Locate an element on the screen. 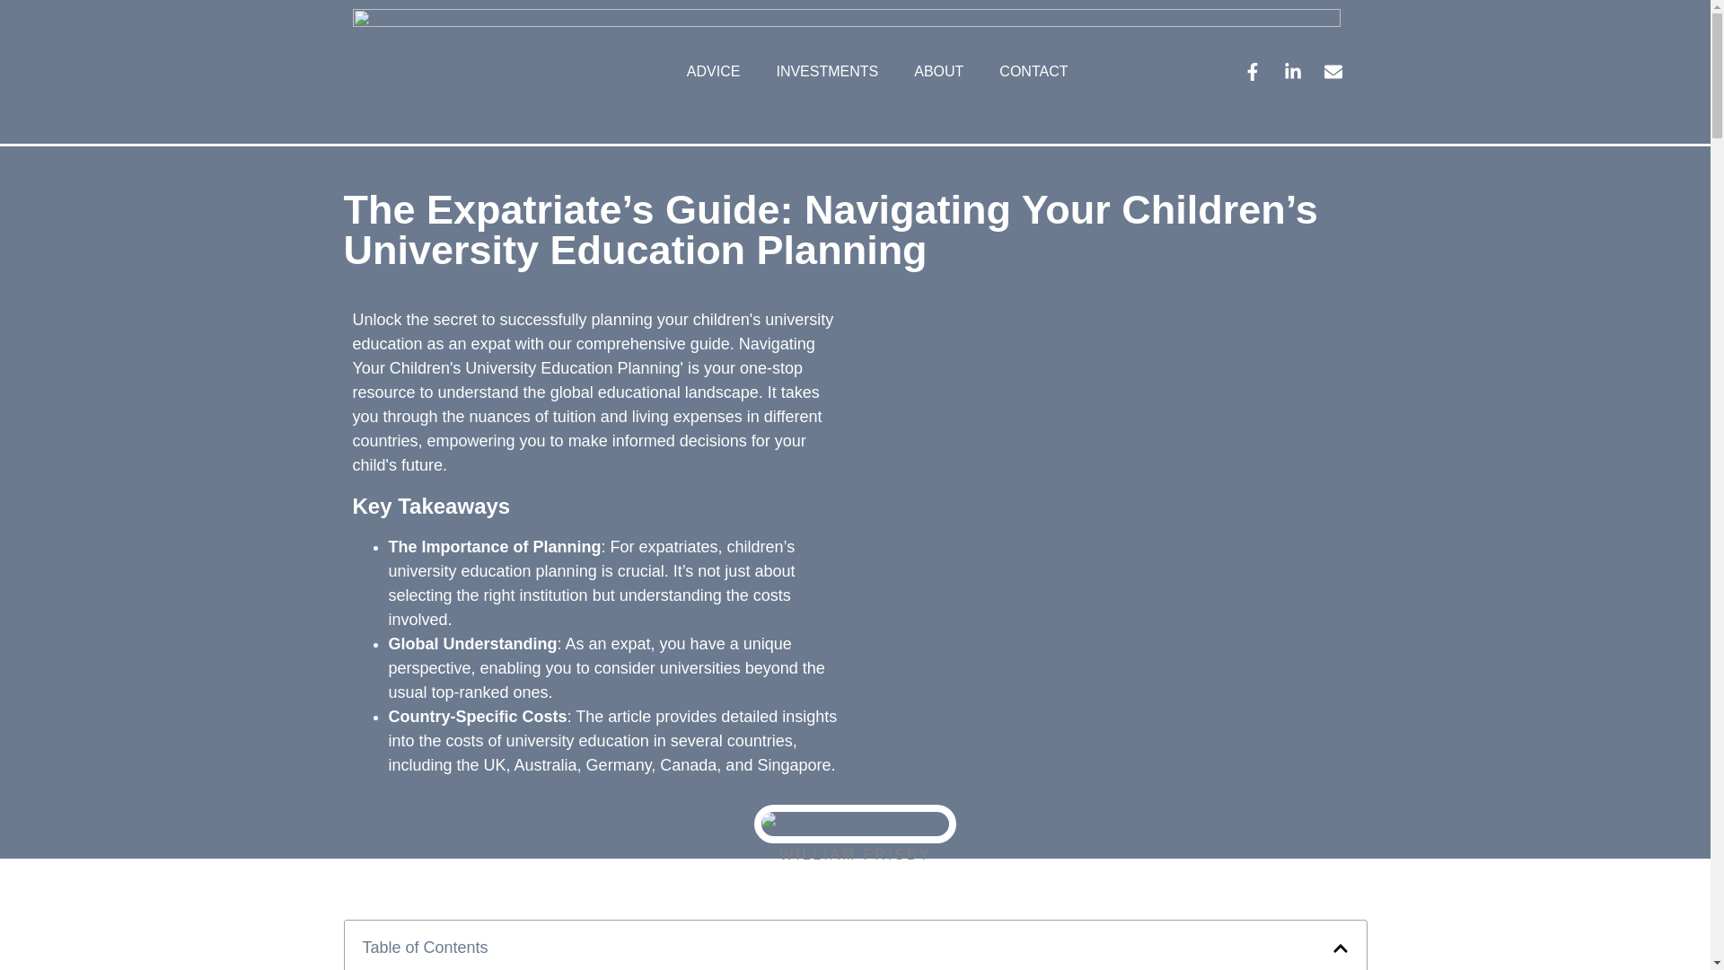 This screenshot has height=970, width=1724. ADVICE is located at coordinates (713, 72).